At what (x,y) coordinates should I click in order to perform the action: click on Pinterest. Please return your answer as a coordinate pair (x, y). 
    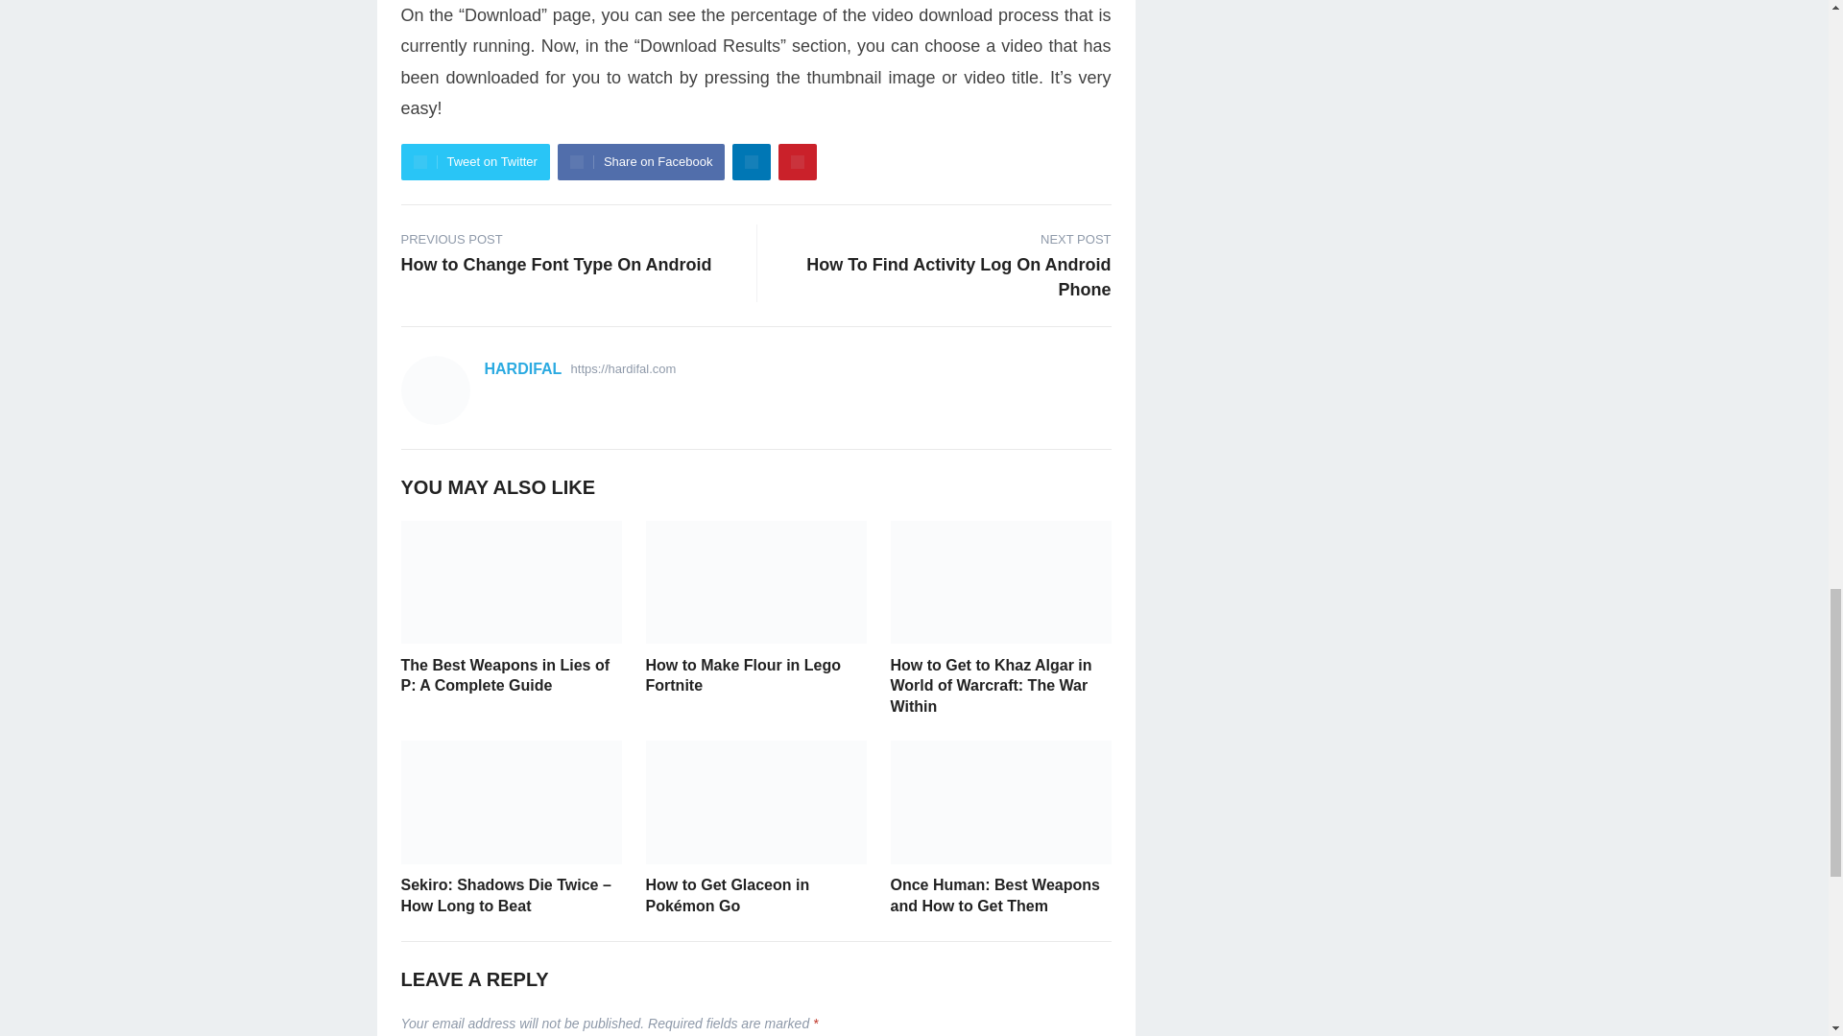
    Looking at the image, I should click on (505, 675).